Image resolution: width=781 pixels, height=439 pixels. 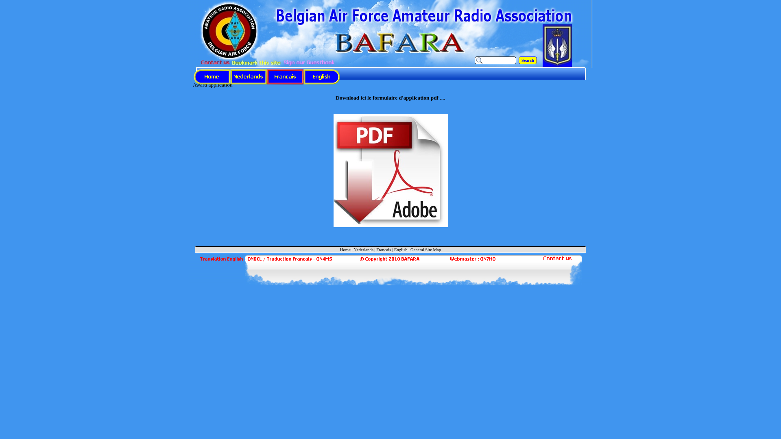 I want to click on Home, so click(x=345, y=250).